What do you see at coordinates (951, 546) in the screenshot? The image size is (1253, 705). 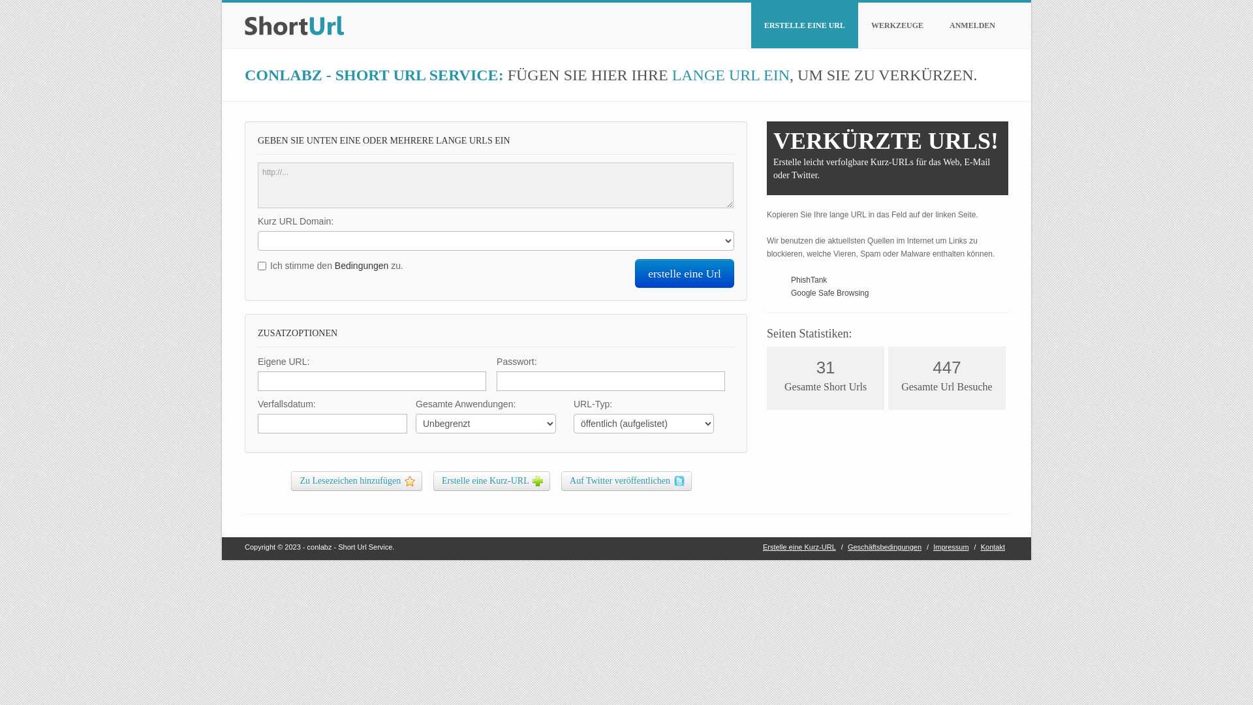 I see `Impressum` at bounding box center [951, 546].